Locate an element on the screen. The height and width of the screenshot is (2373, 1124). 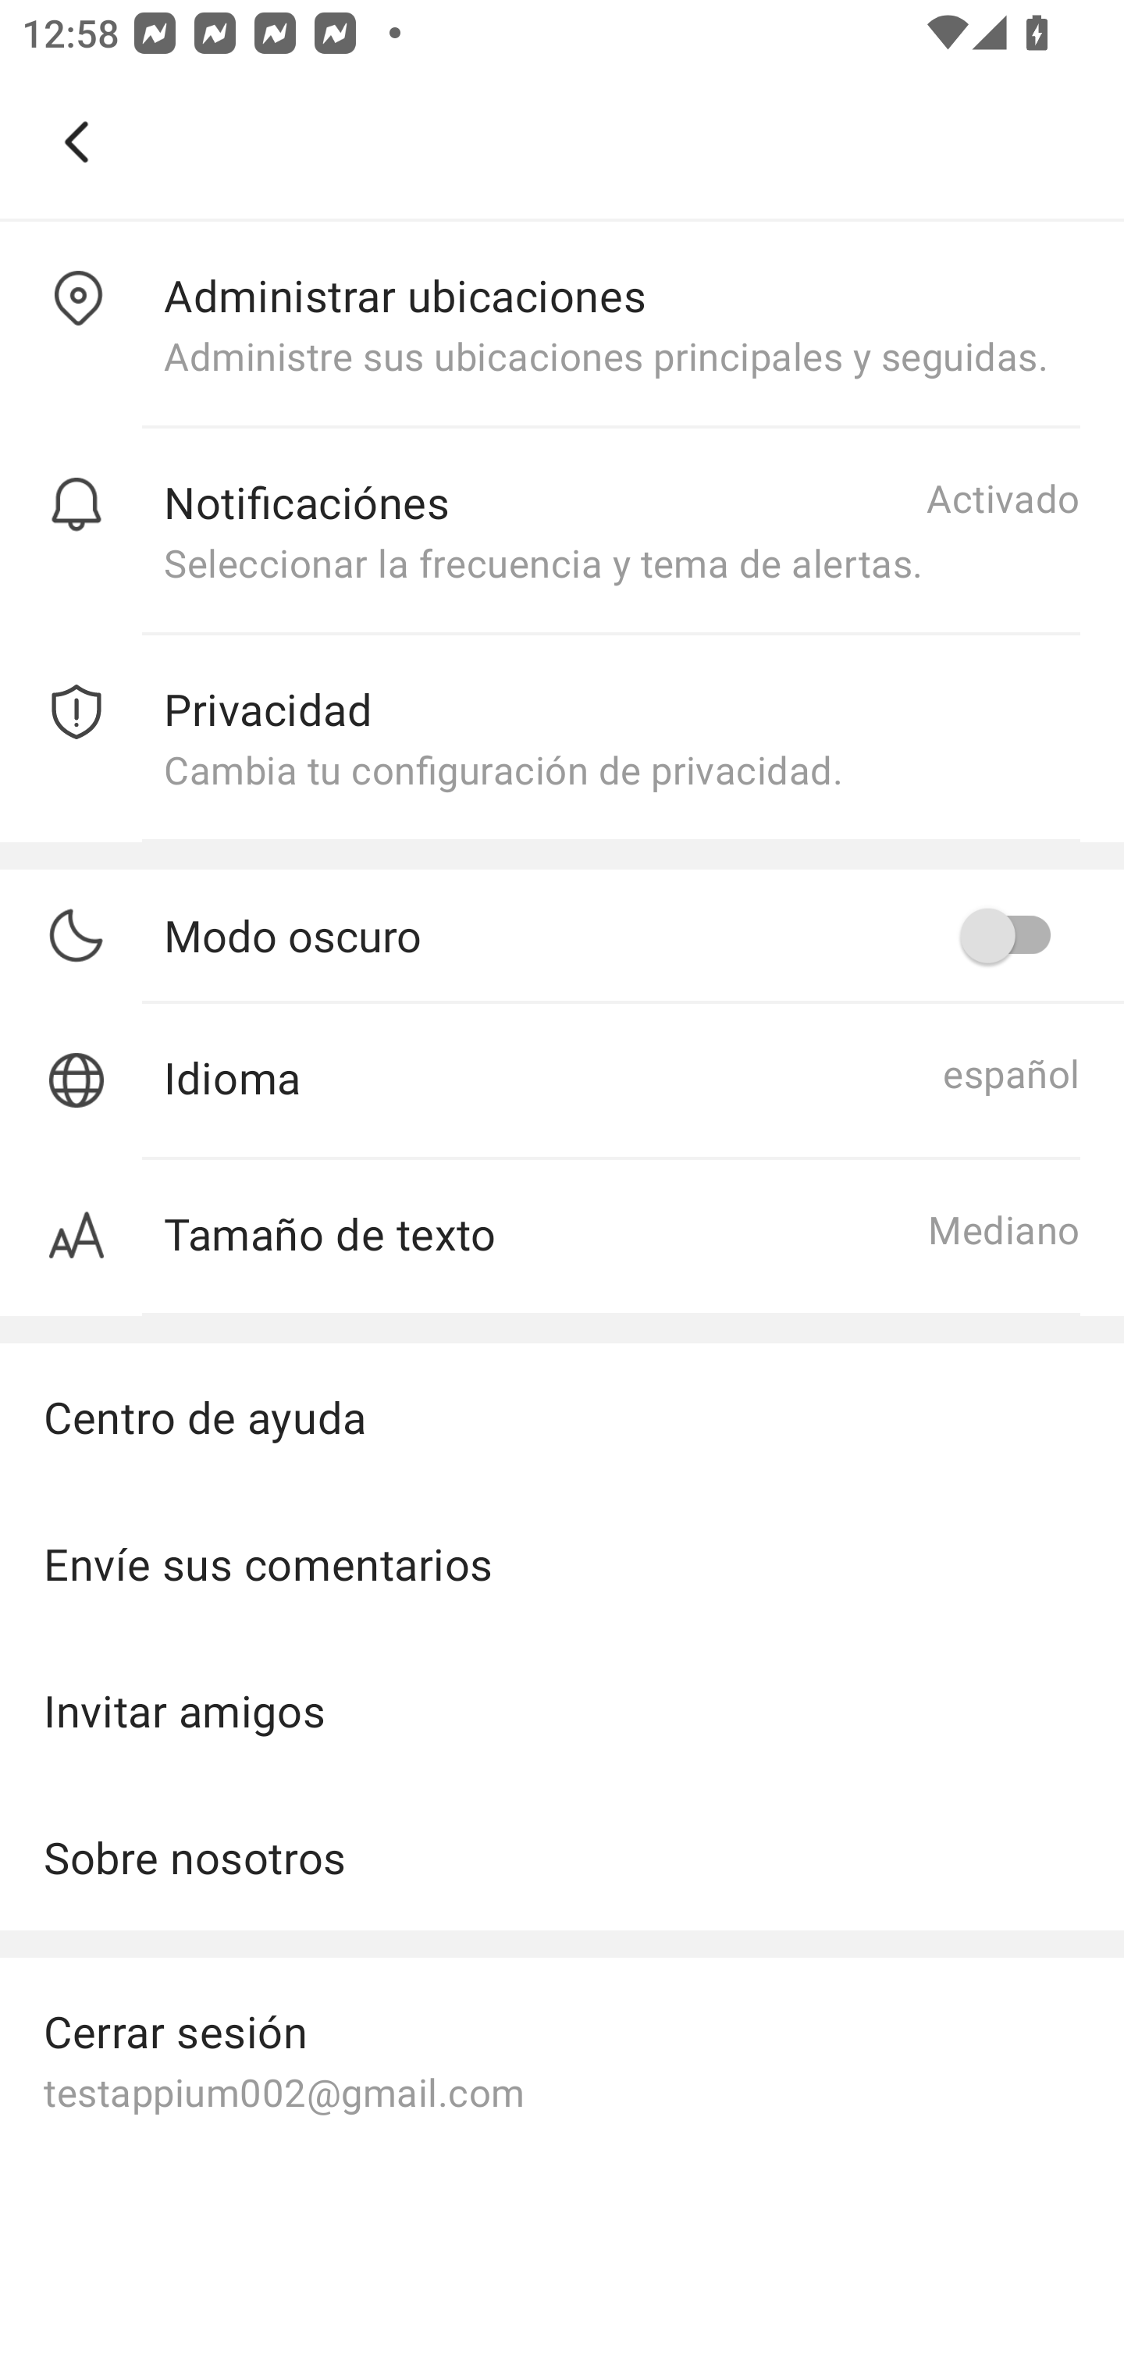
Privacidad Cambia tu configuración de privacidad. is located at coordinates (562, 738).